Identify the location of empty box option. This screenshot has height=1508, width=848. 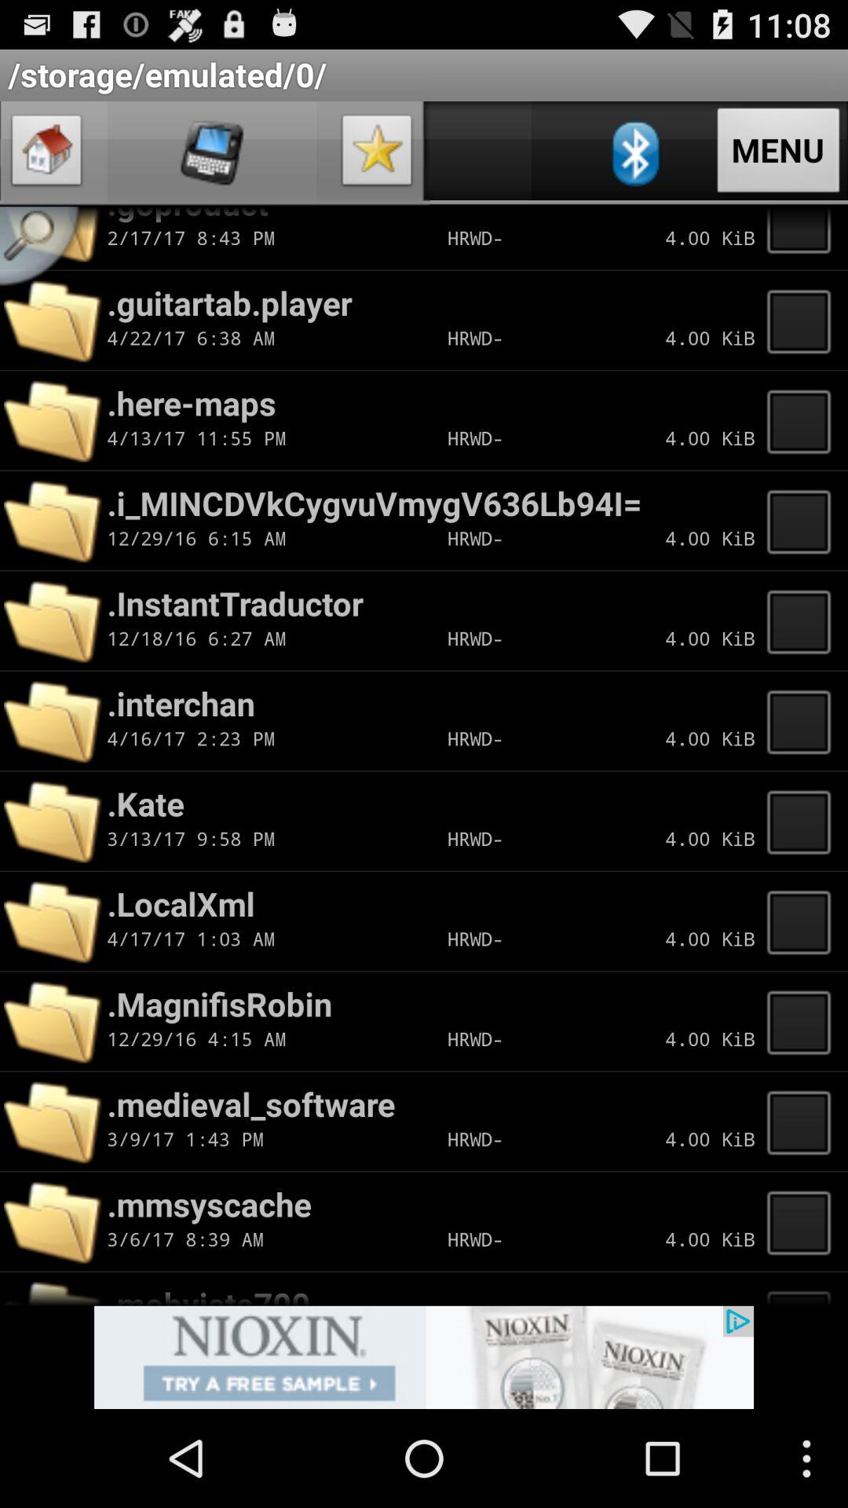
(803, 420).